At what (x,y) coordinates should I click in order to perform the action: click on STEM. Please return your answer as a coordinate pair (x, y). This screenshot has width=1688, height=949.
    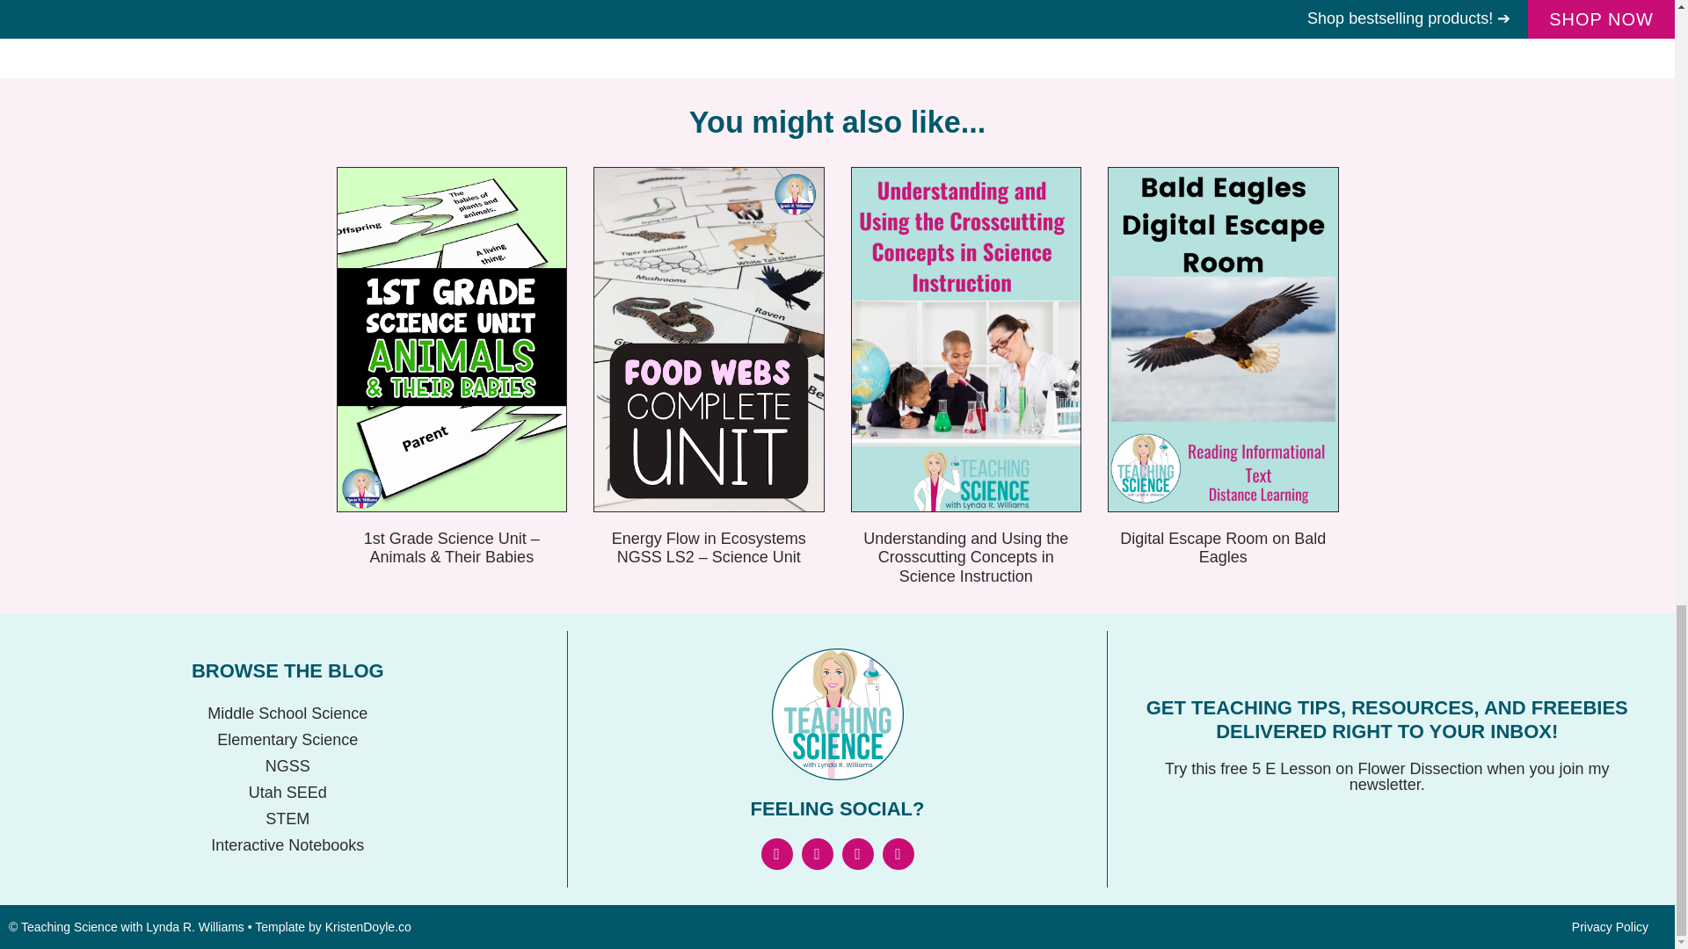
    Looking at the image, I should click on (287, 819).